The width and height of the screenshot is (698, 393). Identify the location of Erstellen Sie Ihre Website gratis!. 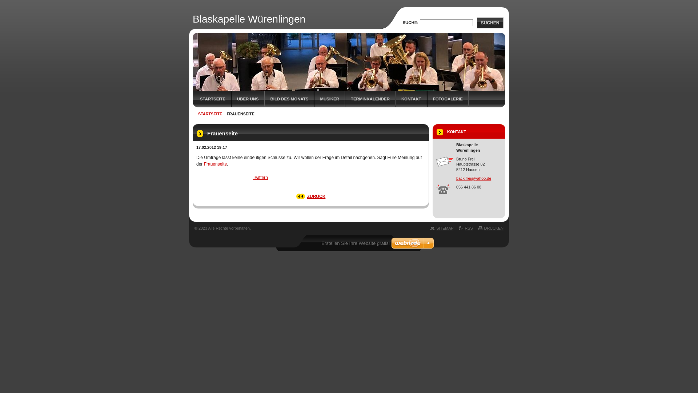
(356, 243).